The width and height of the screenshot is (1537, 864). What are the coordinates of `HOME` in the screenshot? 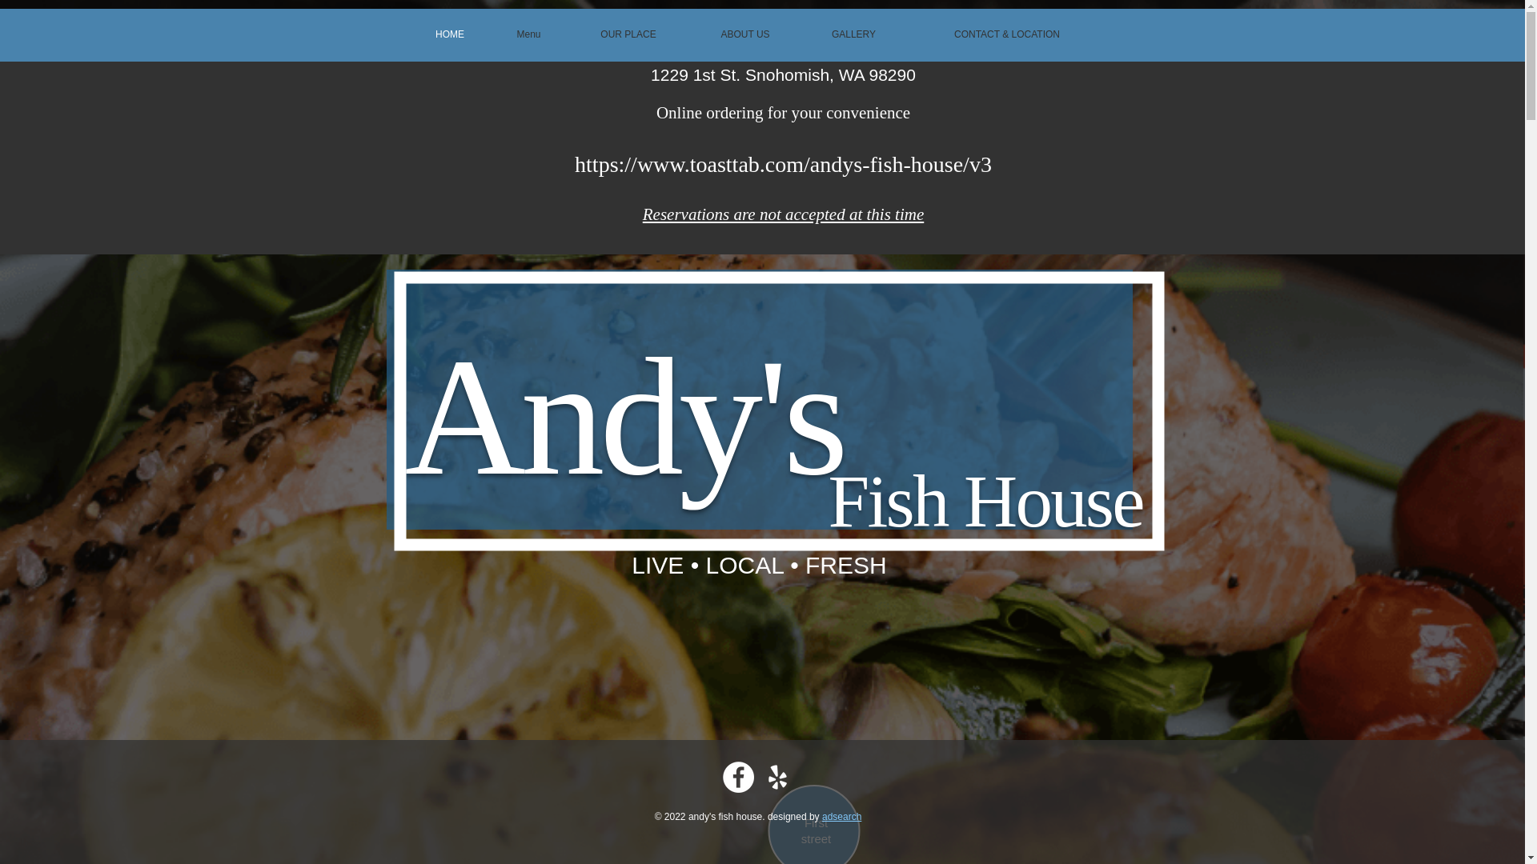 It's located at (449, 34).